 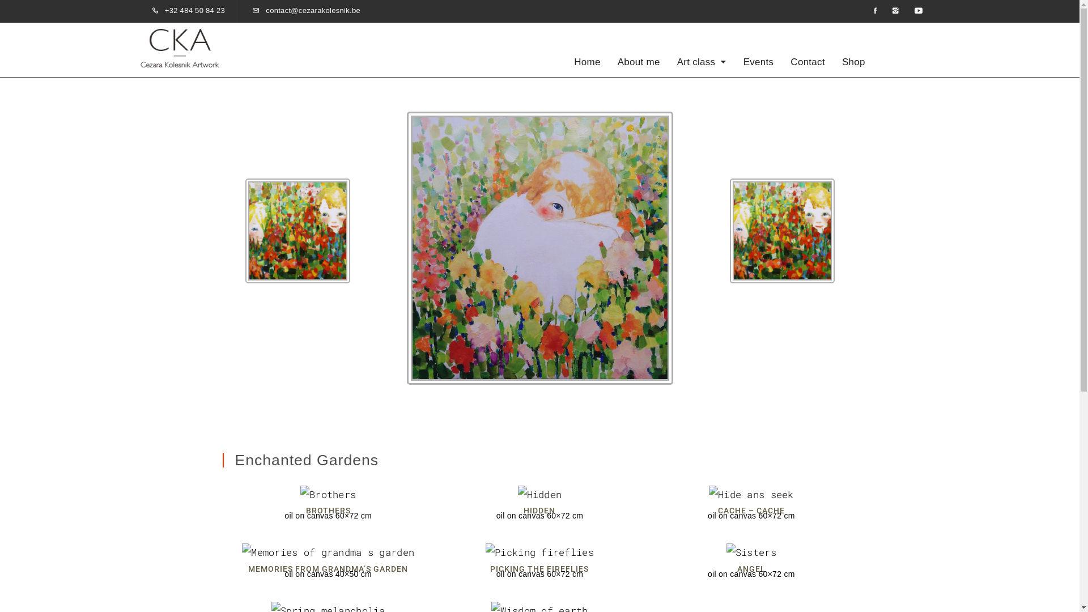 I want to click on Memories of grandma s garden, so click(x=328, y=552).